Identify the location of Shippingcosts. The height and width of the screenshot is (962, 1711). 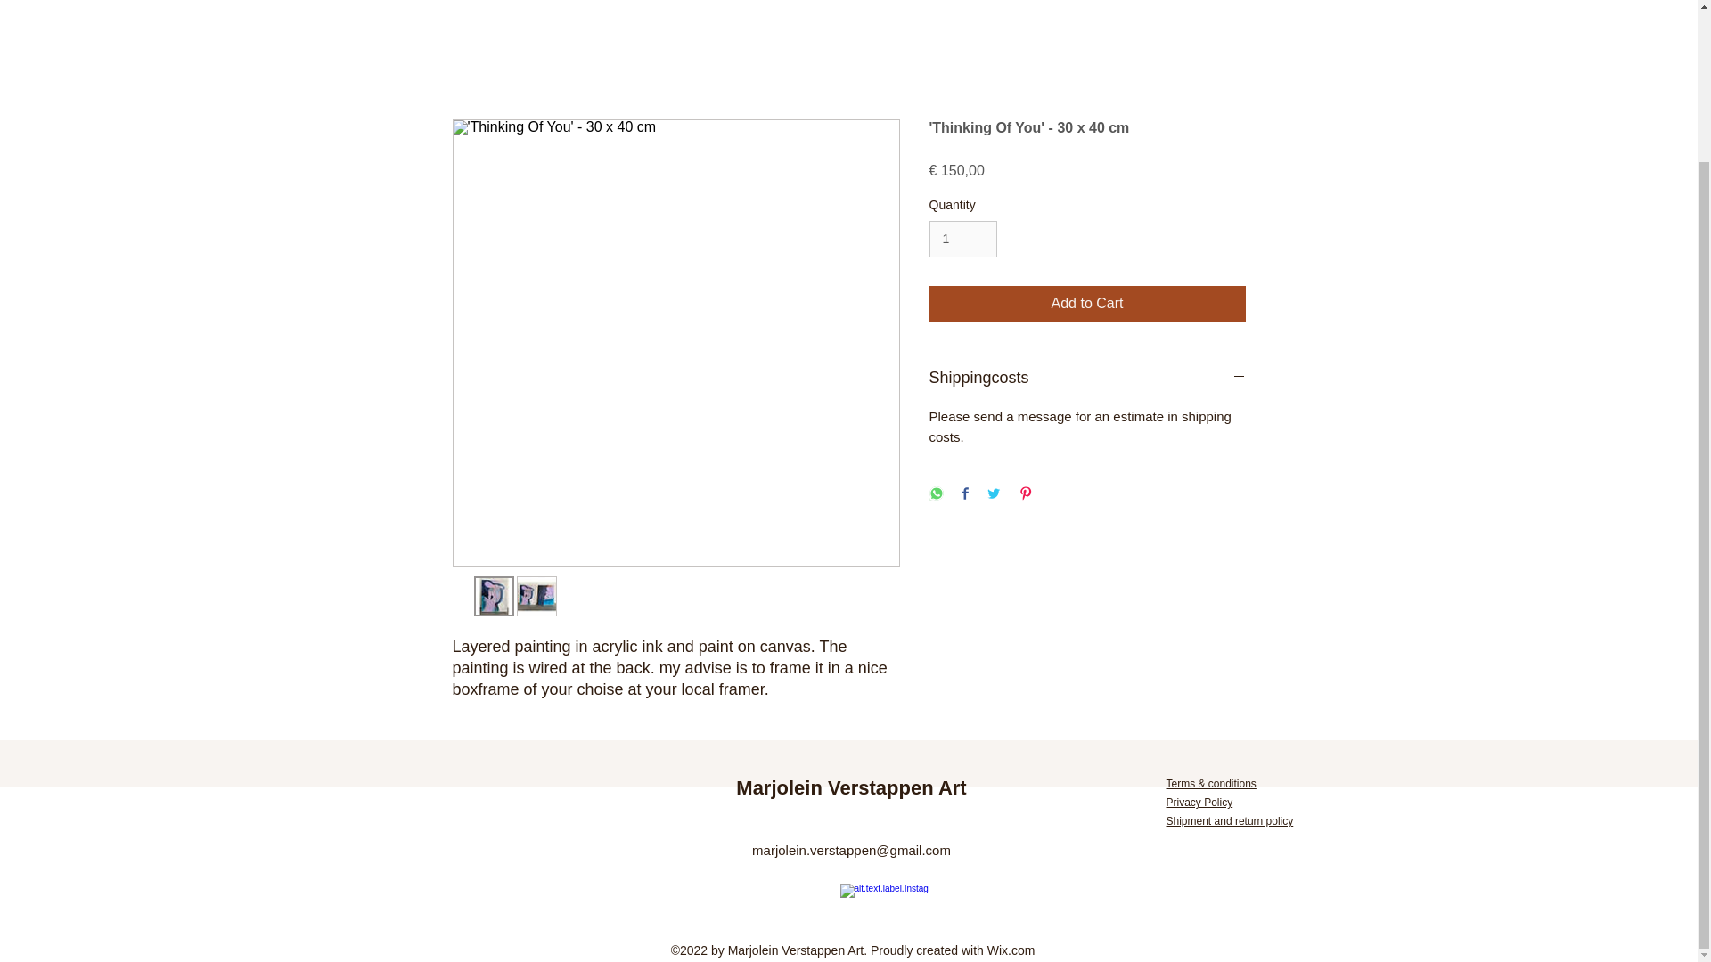
(1087, 378).